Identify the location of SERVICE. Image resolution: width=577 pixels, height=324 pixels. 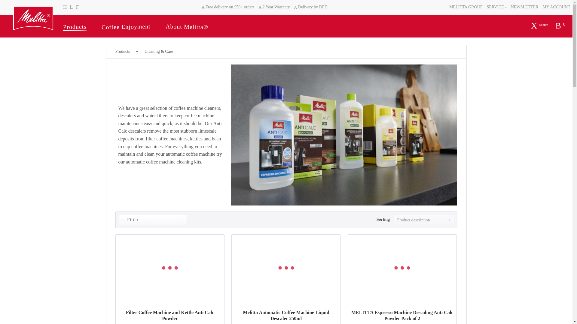
(496, 7).